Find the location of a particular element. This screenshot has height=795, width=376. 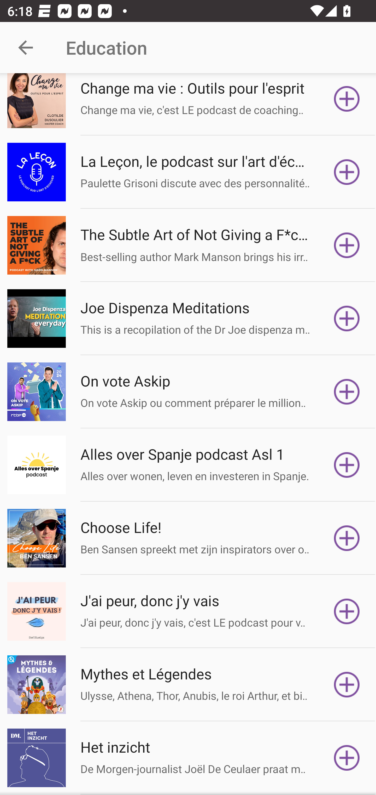

Subscribe is located at coordinates (347, 611).